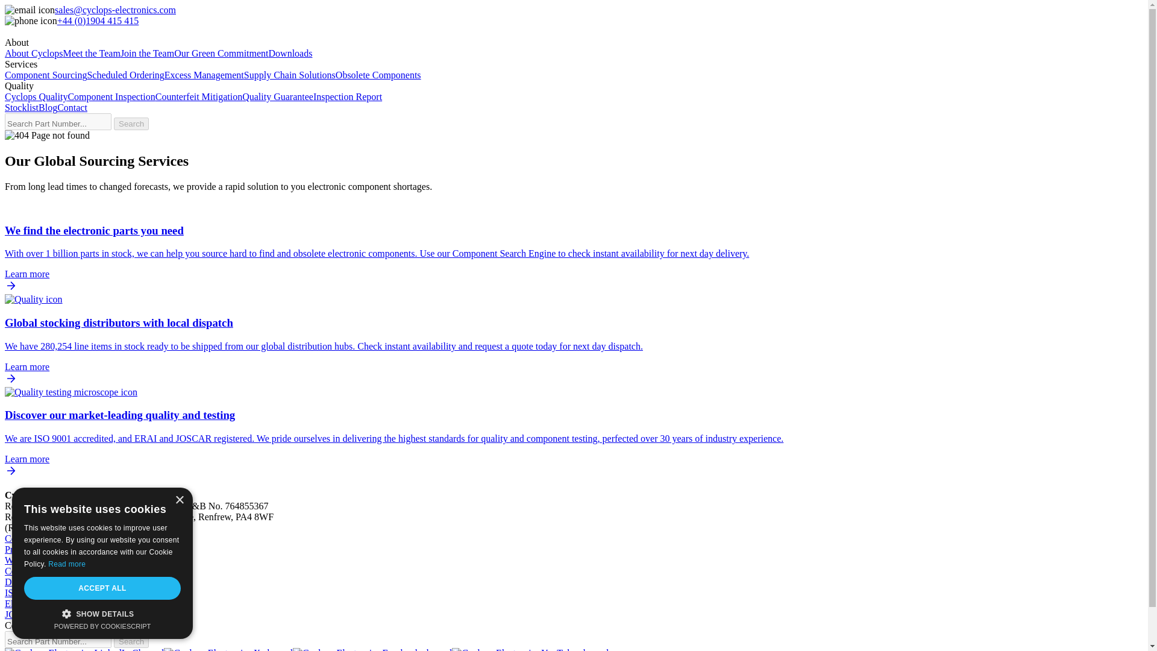  Describe the element at coordinates (131, 641) in the screenshot. I see `Search` at that location.